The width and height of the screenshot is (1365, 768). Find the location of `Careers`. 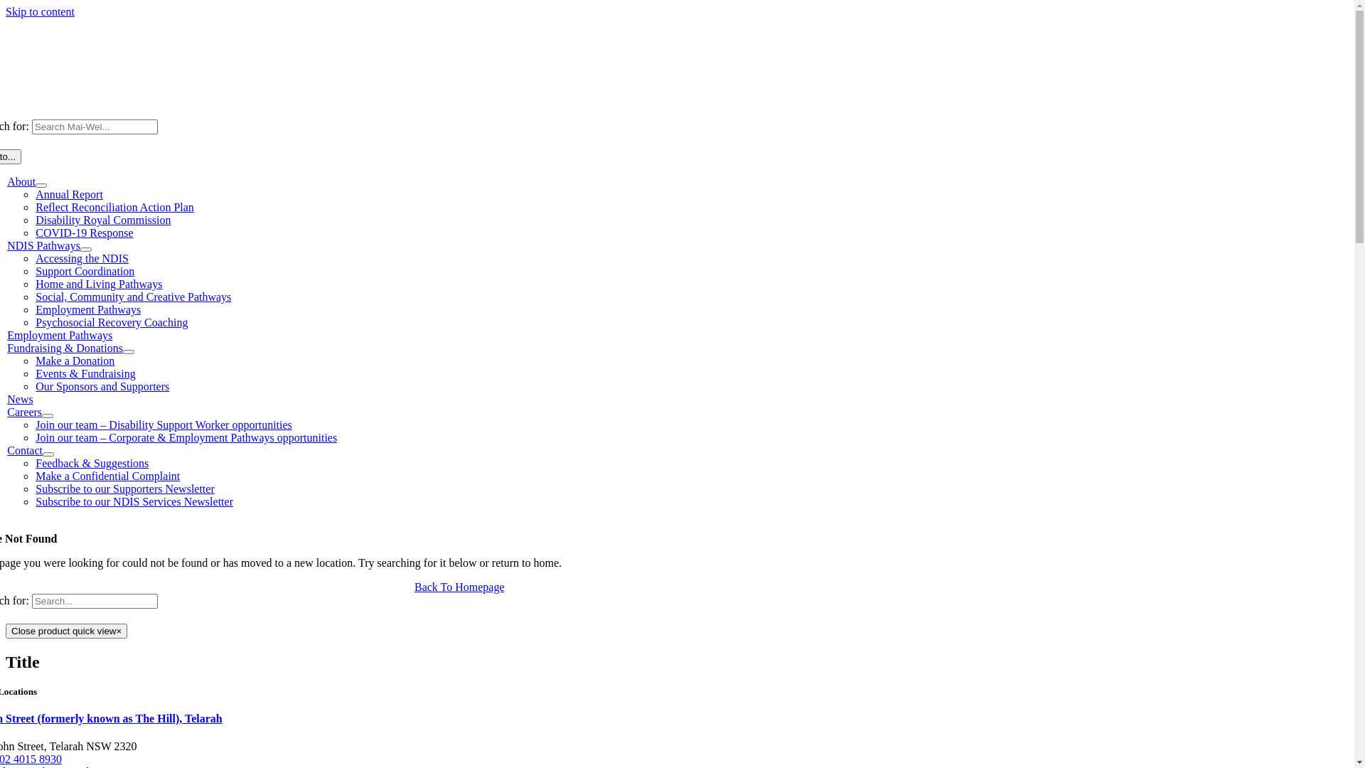

Careers is located at coordinates (24, 412).